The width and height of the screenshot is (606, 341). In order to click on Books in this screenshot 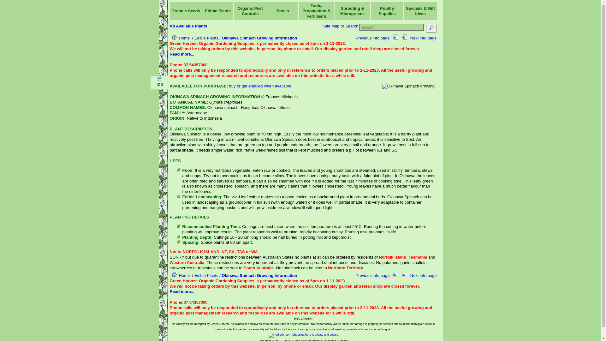, I will do `click(283, 11)`.